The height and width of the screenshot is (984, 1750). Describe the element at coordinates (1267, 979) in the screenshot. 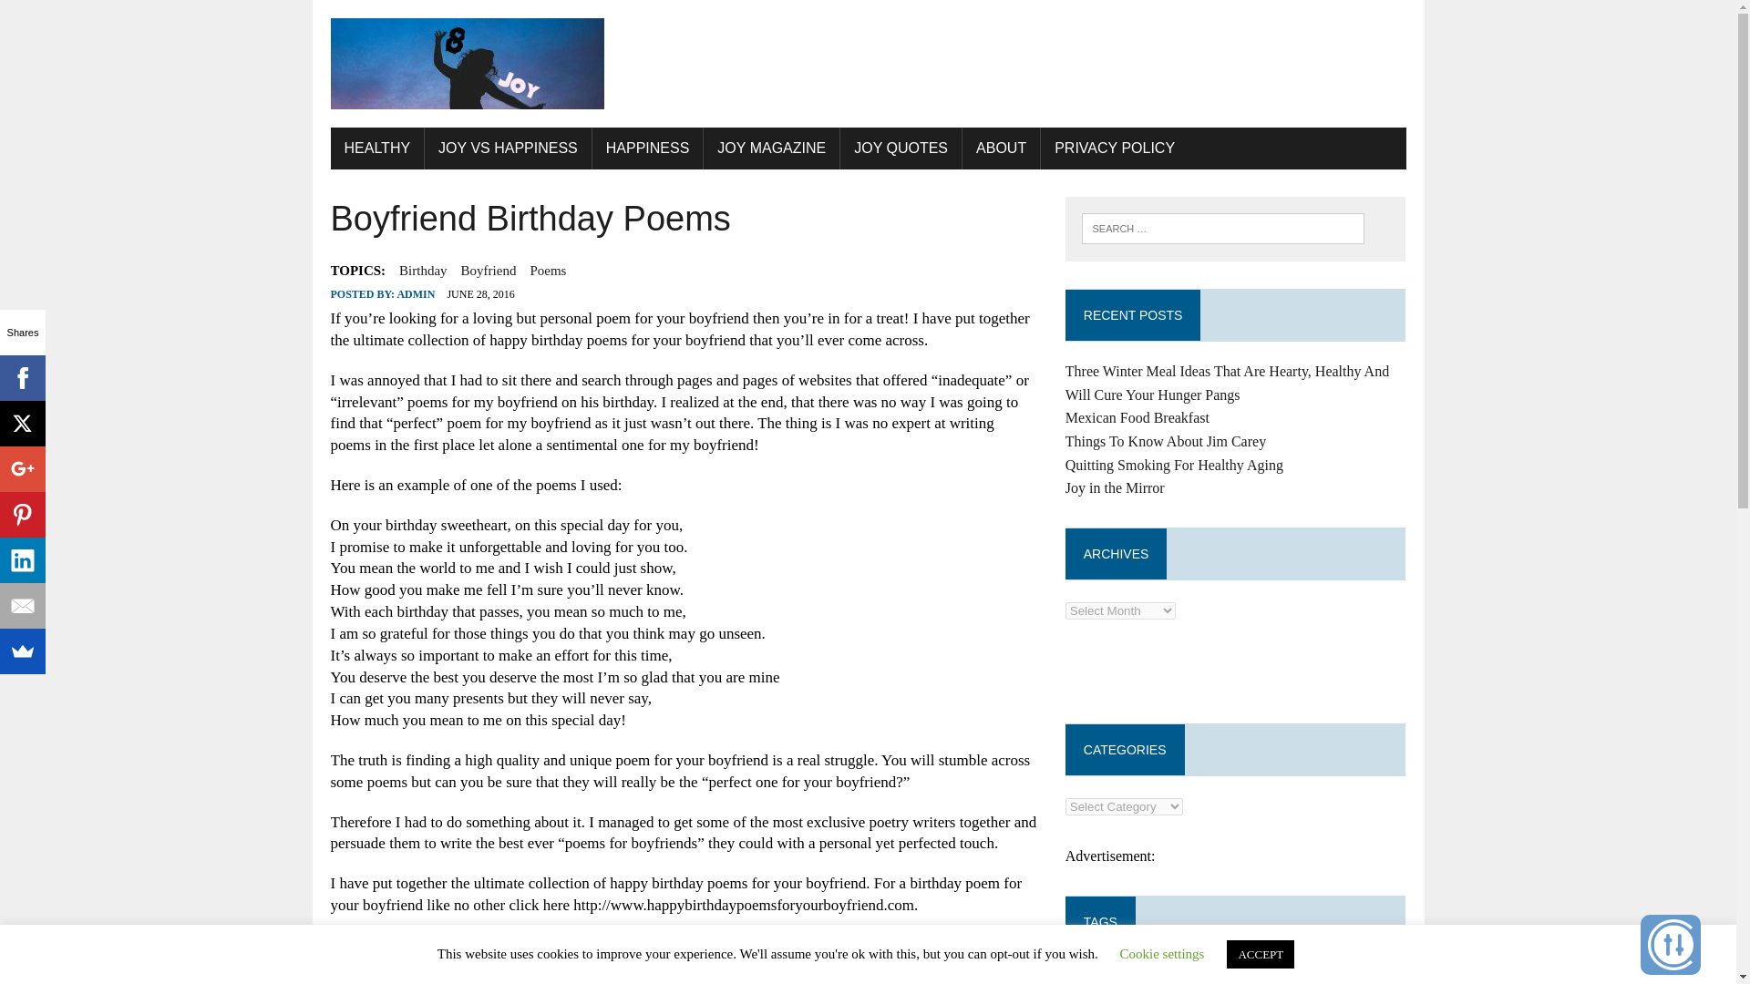

I see `Between` at that location.